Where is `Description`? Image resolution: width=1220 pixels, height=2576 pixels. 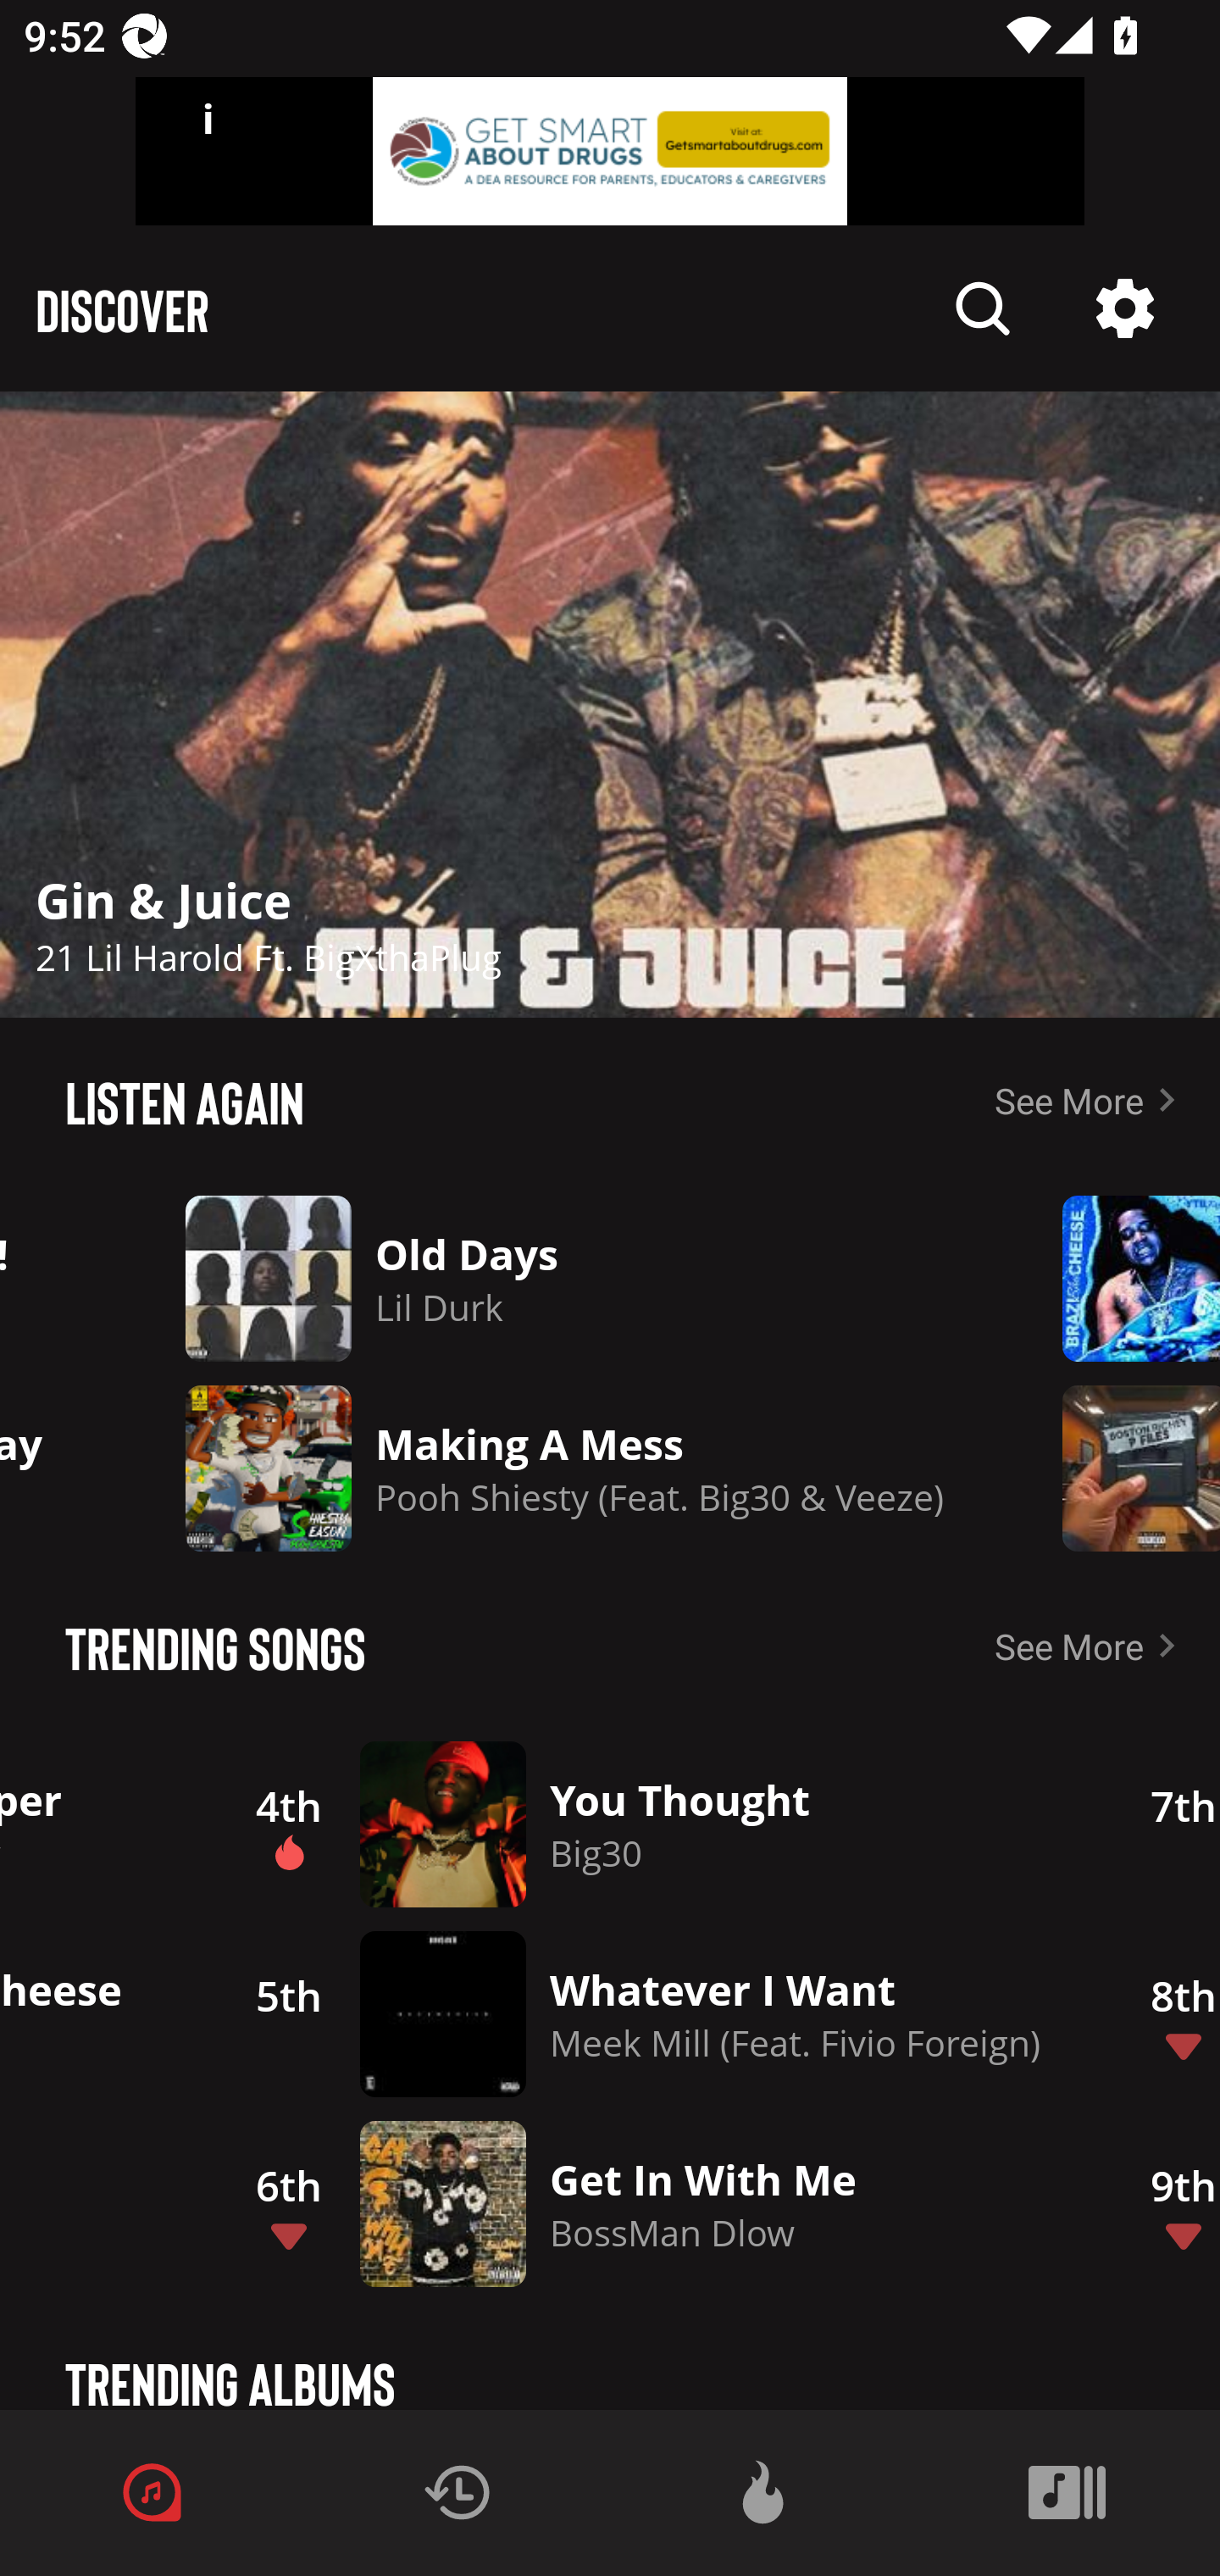
Description is located at coordinates (610, 704).